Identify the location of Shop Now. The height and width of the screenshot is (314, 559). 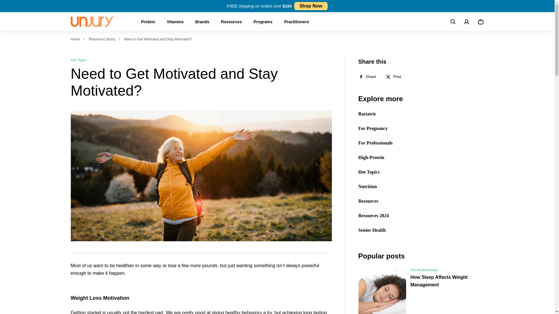
(311, 7).